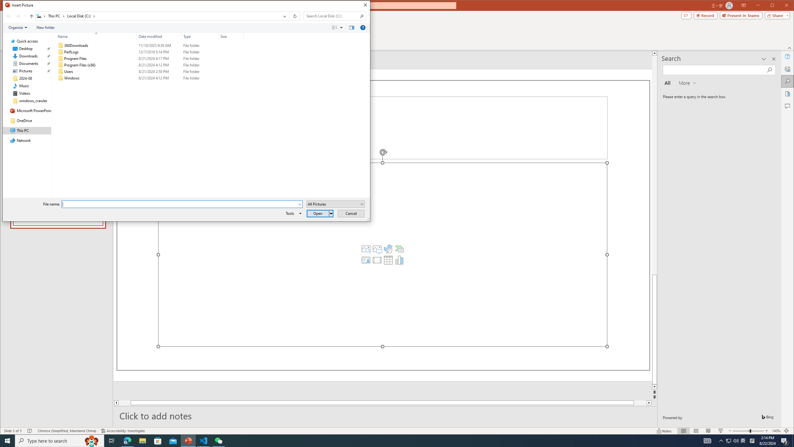 The image size is (794, 447). I want to click on Size, so click(231, 78).